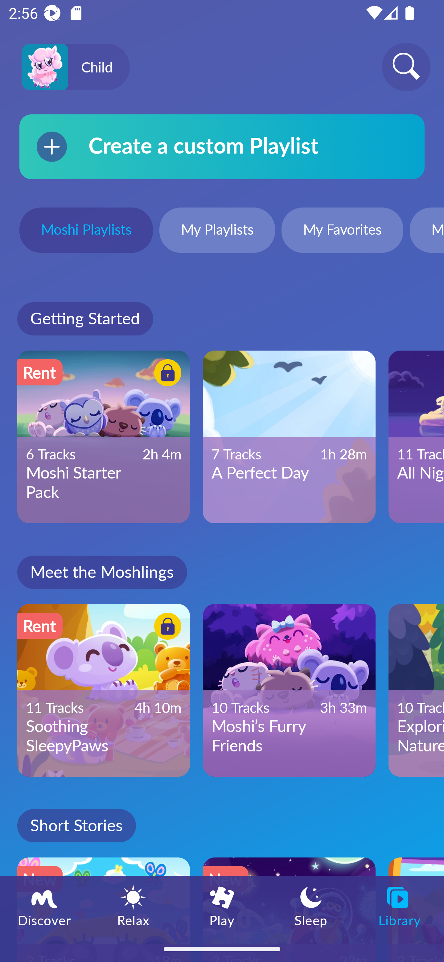  Describe the element at coordinates (342, 231) in the screenshot. I see `My Favorites` at that location.